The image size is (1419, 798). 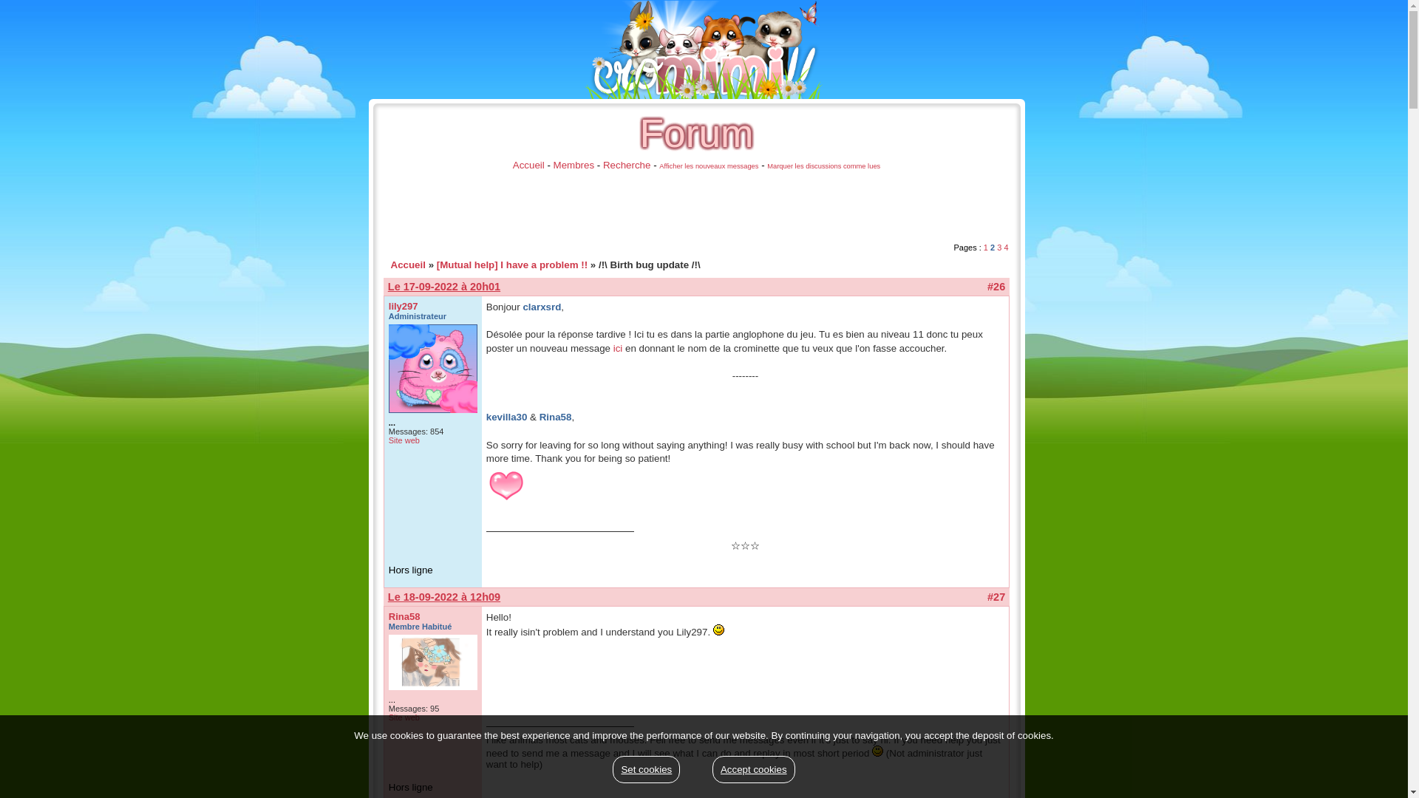 I want to click on Marquer les discussions comme lues, so click(x=823, y=166).